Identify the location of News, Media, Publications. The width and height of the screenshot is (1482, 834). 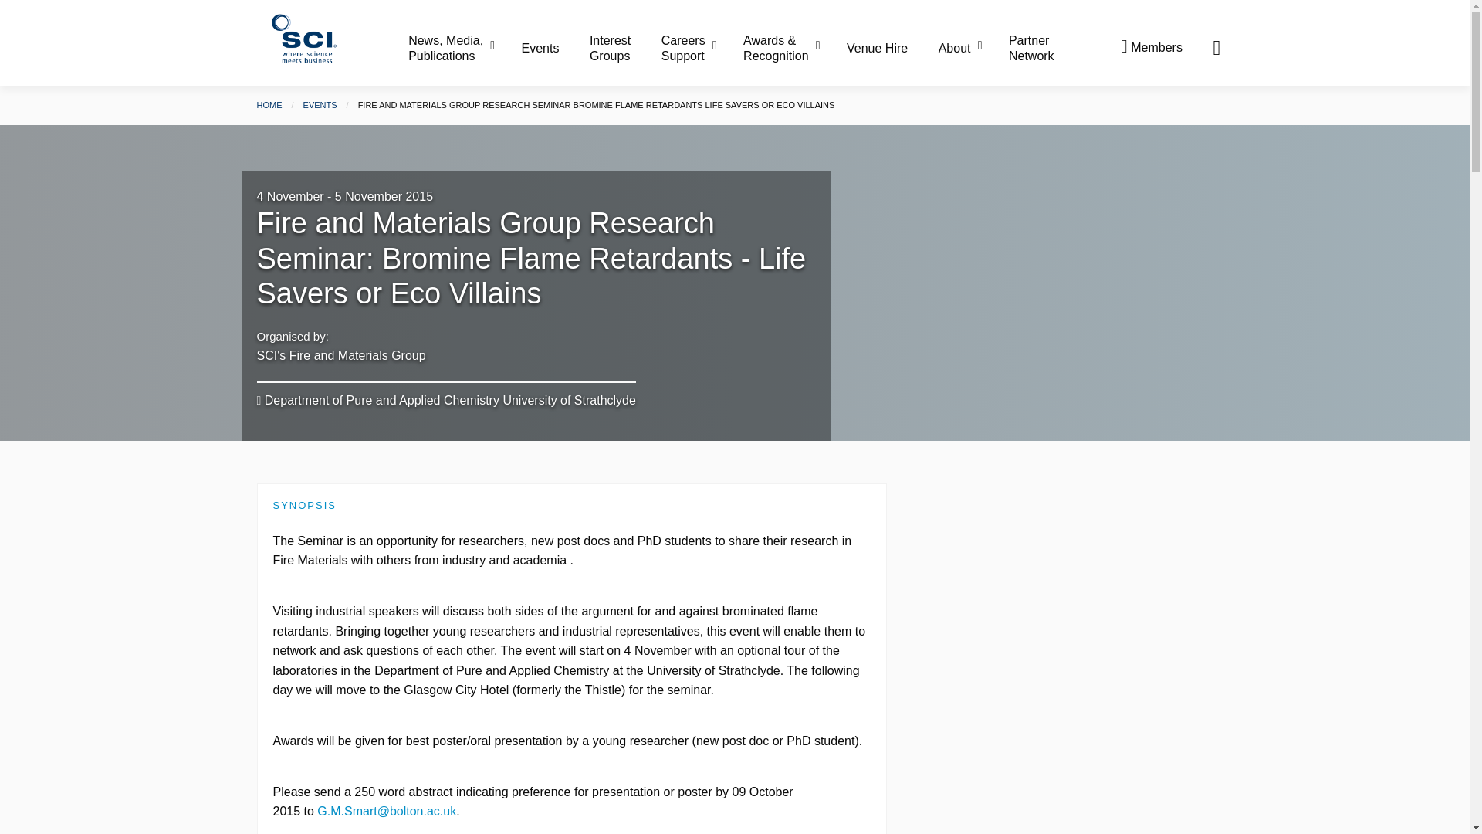
(463, 48).